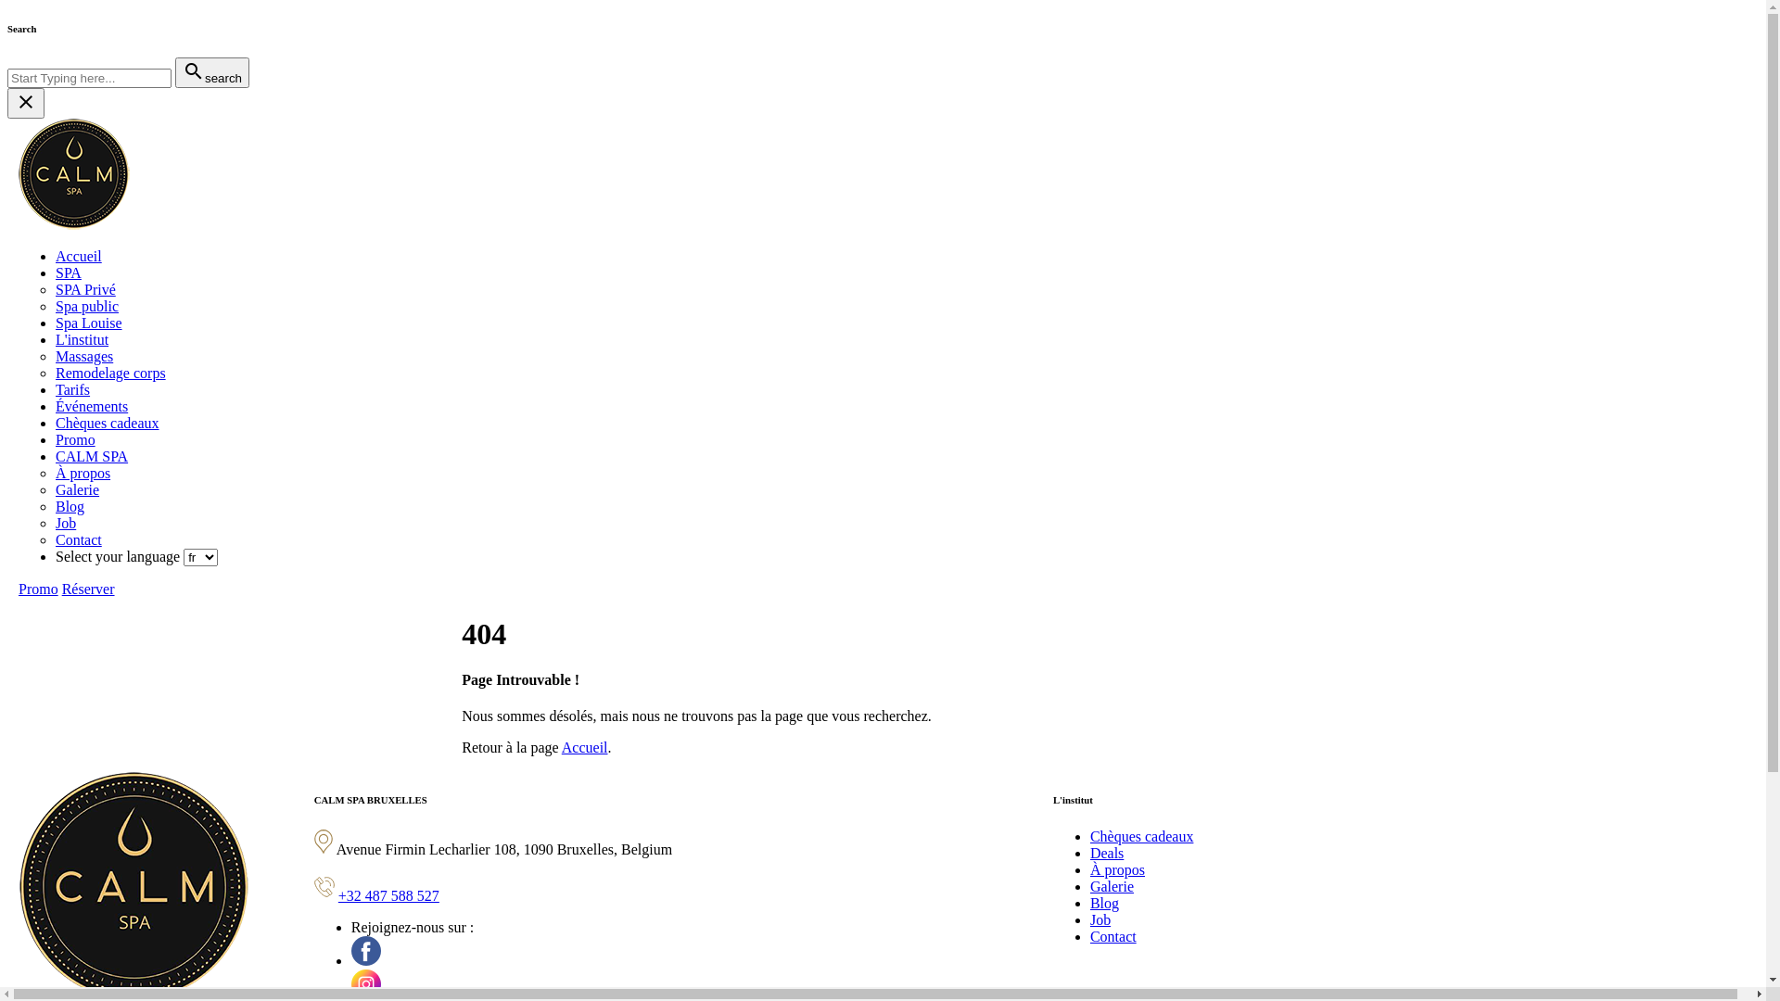  Describe the element at coordinates (89, 323) in the screenshot. I see `Spa Louise` at that location.